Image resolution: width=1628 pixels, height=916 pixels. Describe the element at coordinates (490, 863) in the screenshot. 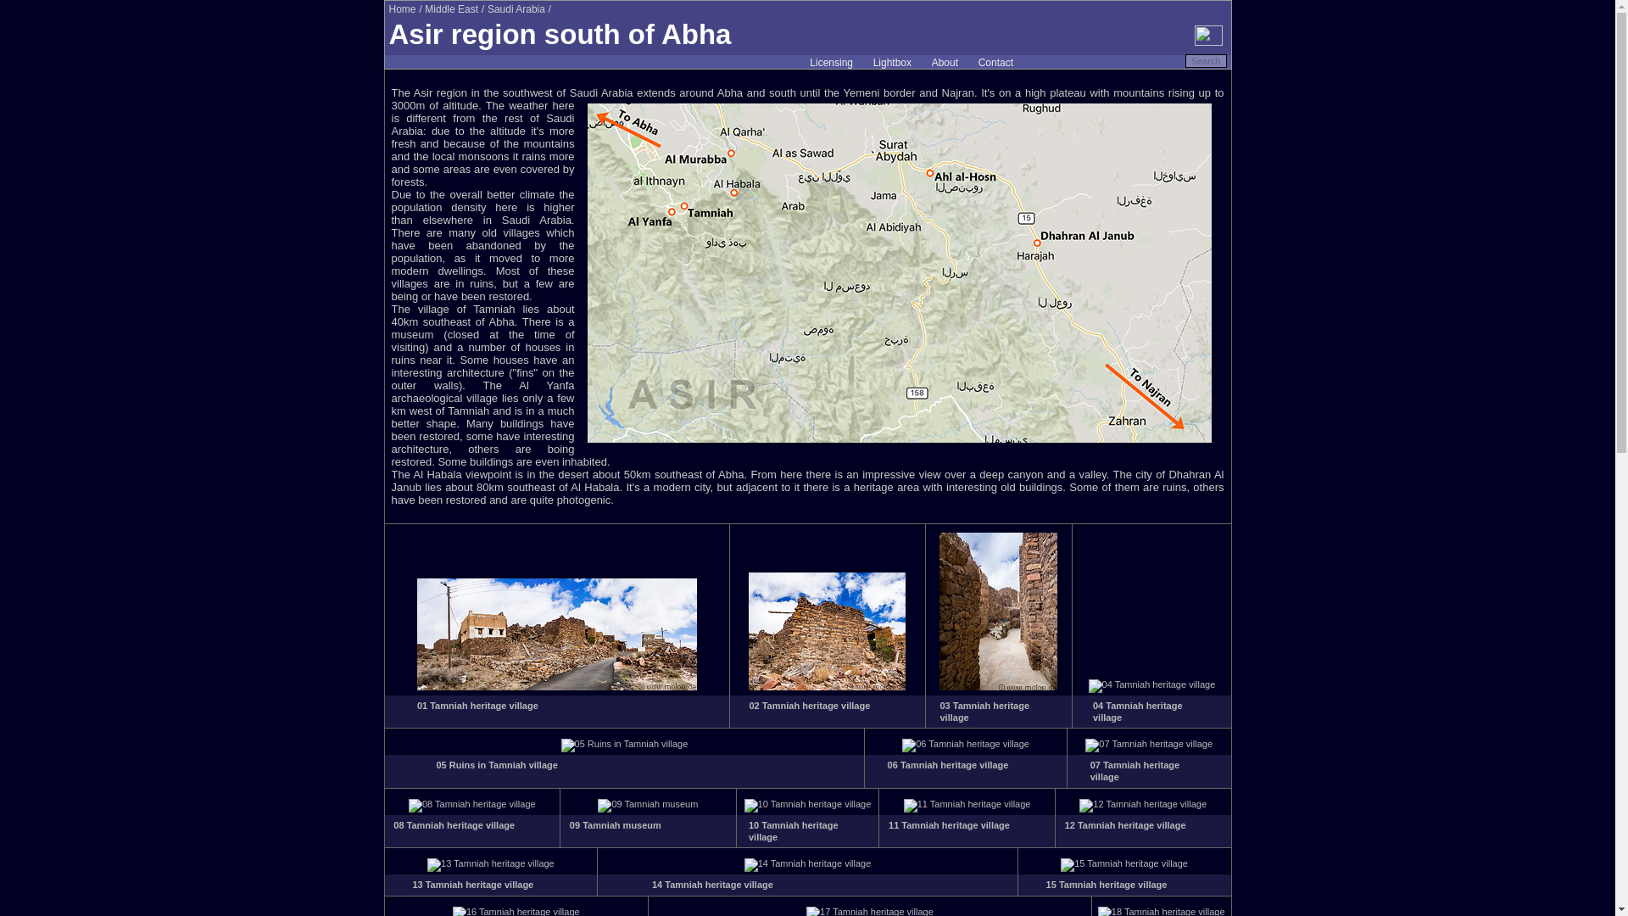

I see `Image SA98798 - click to enlarge` at that location.